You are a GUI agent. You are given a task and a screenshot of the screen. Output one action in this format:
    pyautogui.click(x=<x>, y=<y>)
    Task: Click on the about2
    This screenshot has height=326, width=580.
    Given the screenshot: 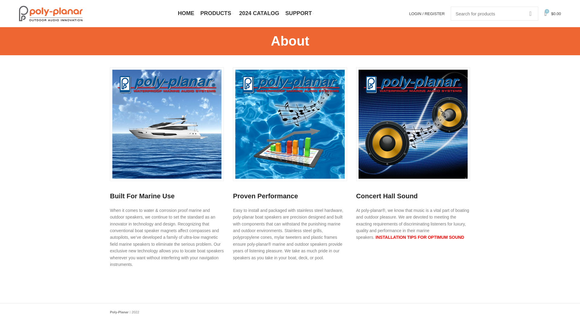 What is the action you would take?
    pyautogui.click(x=413, y=124)
    